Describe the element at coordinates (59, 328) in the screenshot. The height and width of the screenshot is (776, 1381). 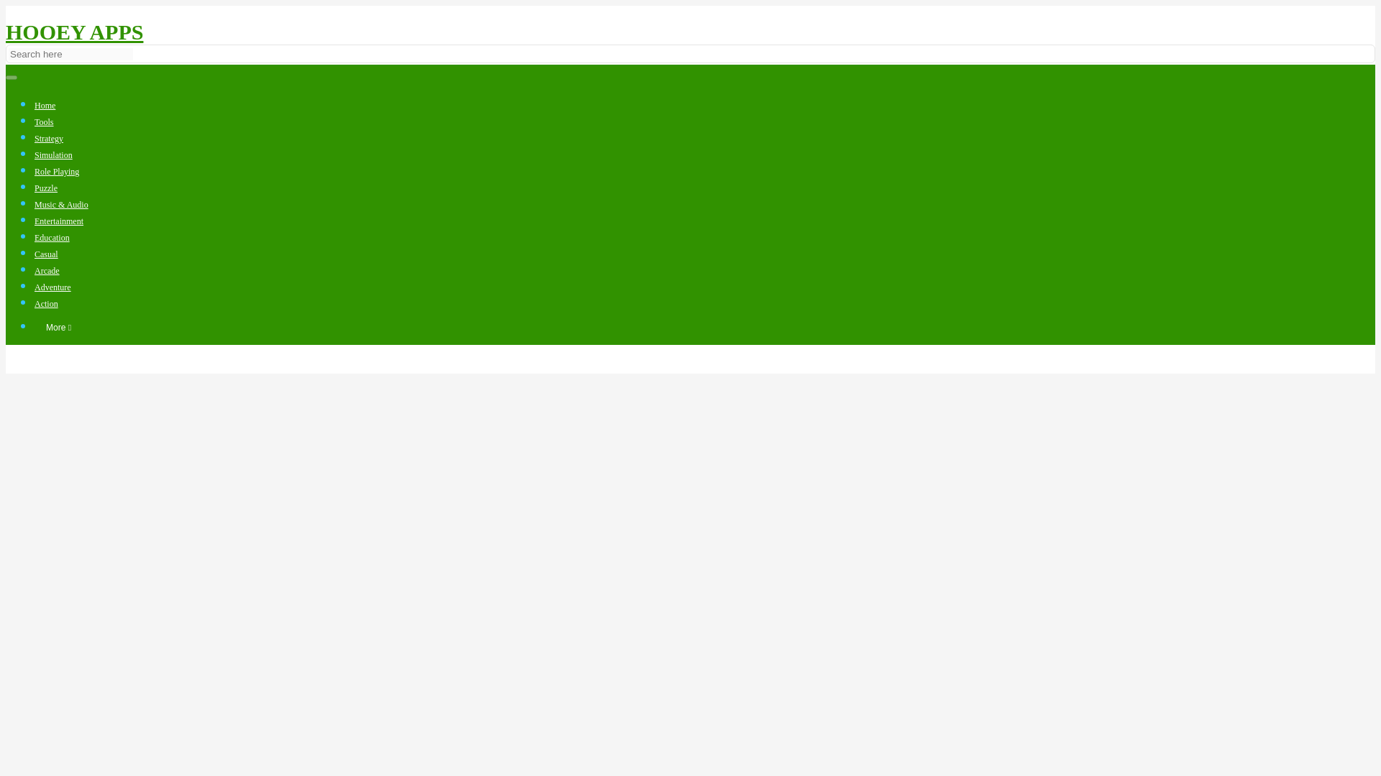
I see `More` at that location.